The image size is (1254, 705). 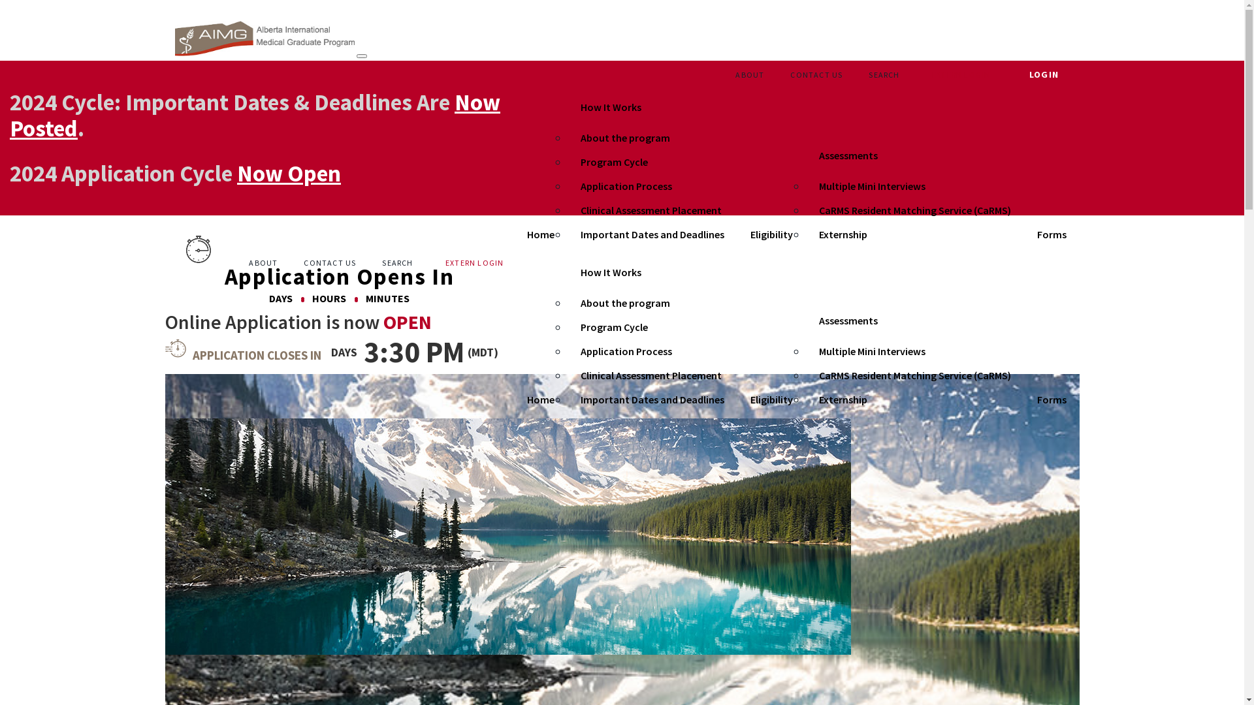 I want to click on Important Dates and Deadlines, so click(x=652, y=399).